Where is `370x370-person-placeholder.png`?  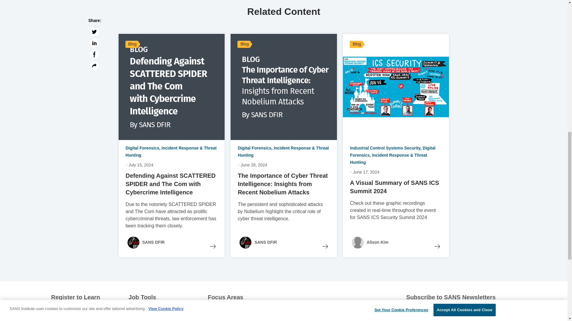 370x370-person-placeholder.png is located at coordinates (357, 242).